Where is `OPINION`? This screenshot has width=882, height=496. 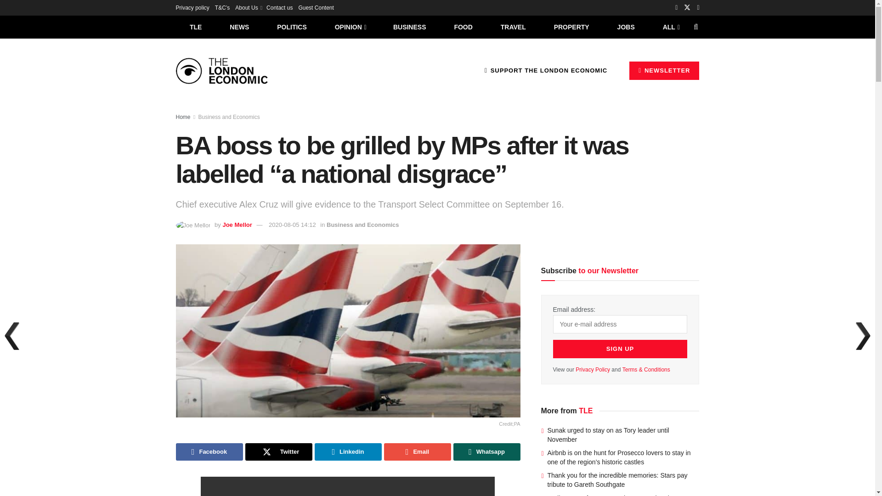 OPINION is located at coordinates (350, 27).